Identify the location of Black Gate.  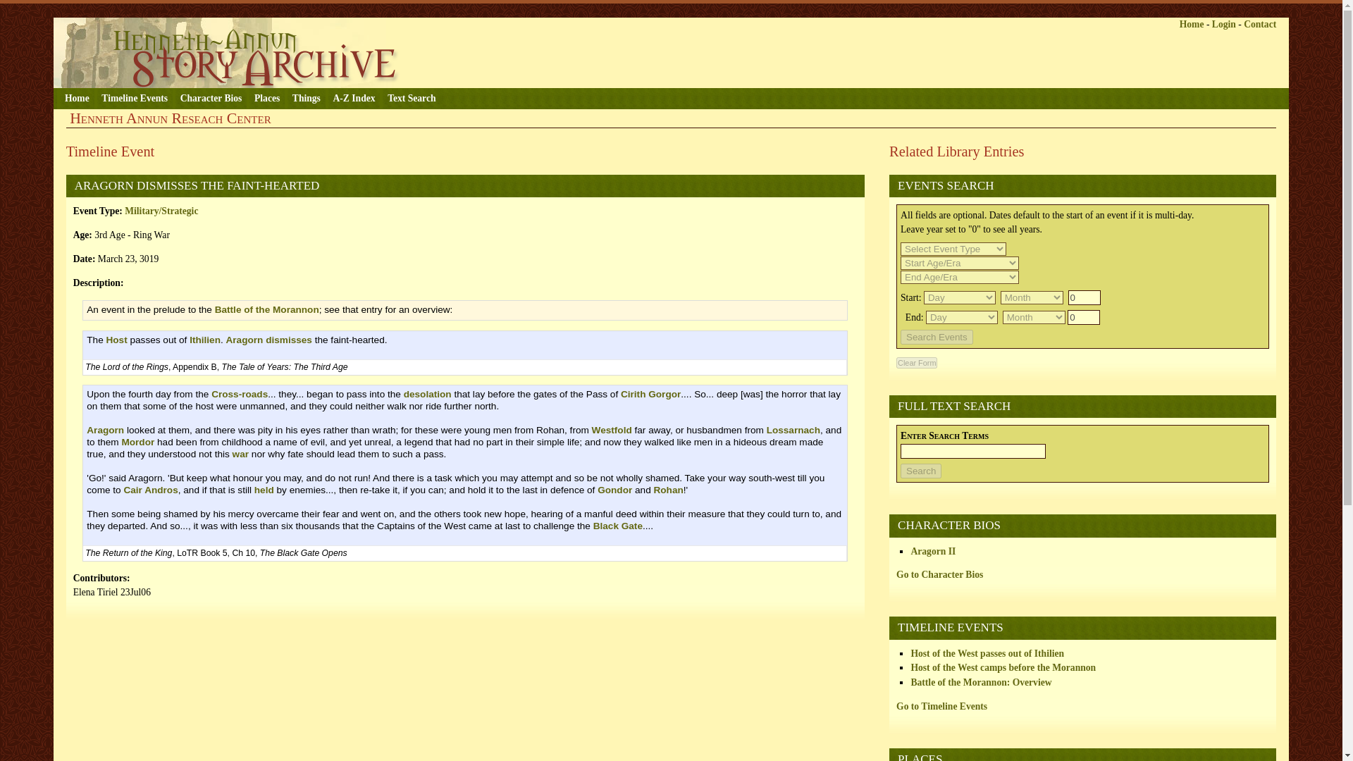
(618, 526).